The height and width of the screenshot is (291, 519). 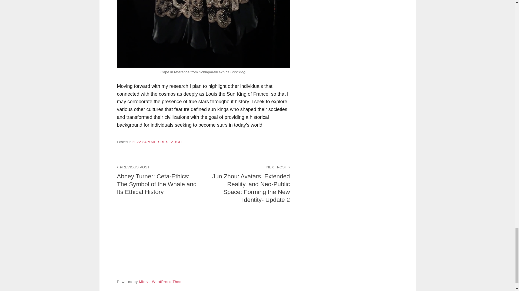 What do you see at coordinates (157, 142) in the screenshot?
I see `2022 SUMMER RESEARCH` at bounding box center [157, 142].